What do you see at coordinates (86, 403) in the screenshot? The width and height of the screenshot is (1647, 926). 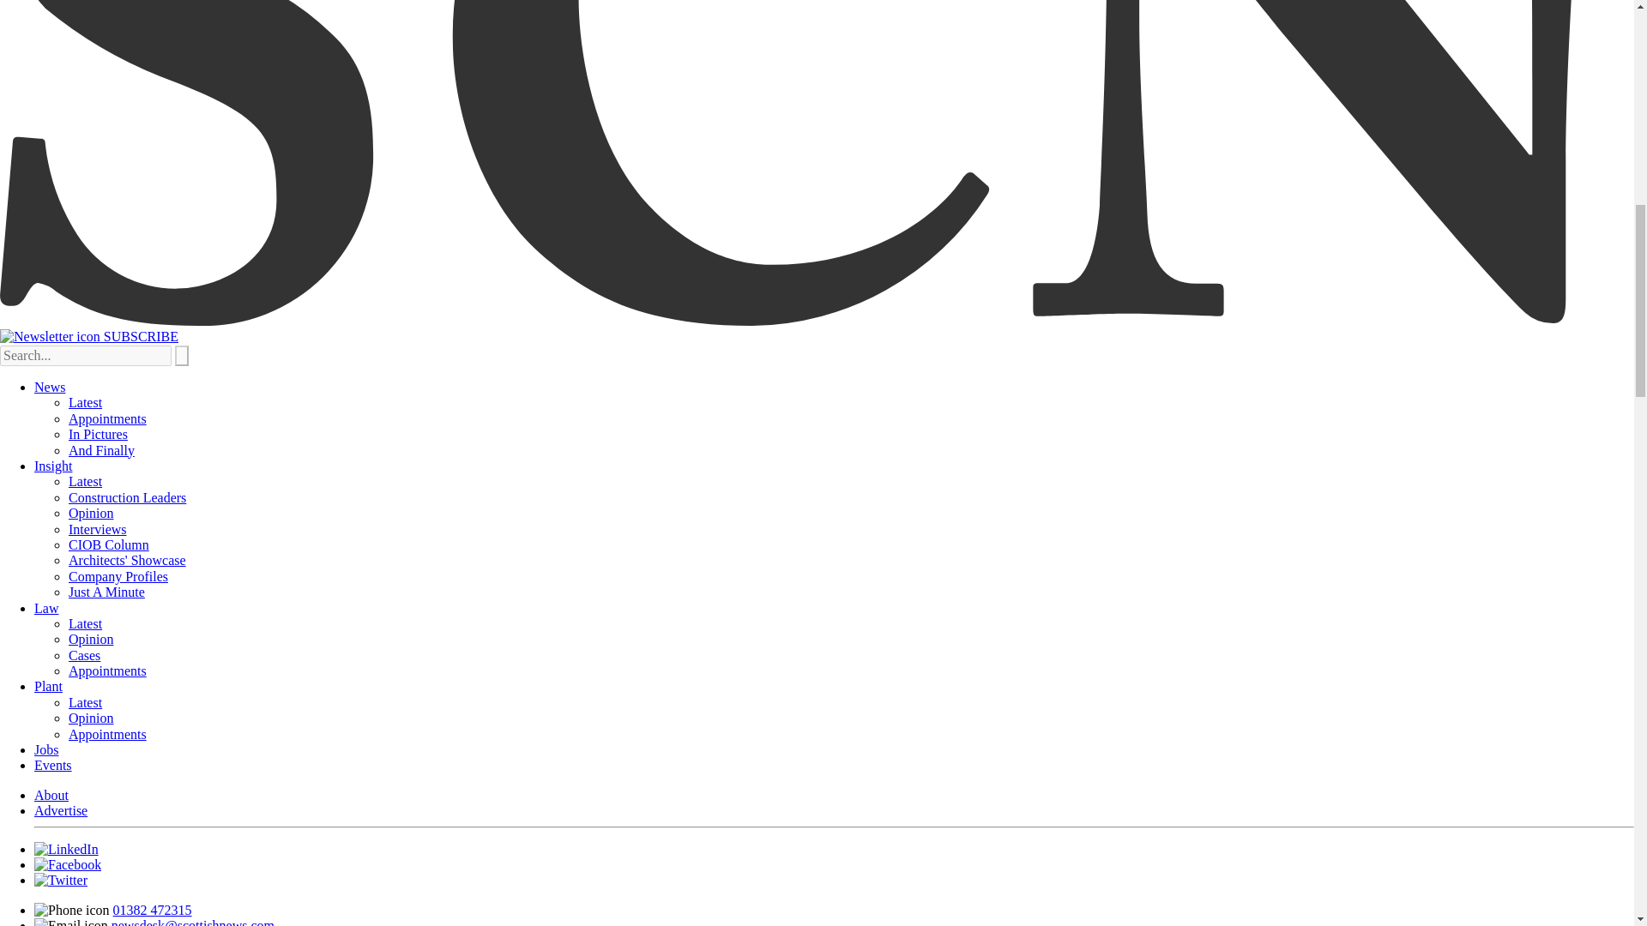 I see `Latest` at bounding box center [86, 403].